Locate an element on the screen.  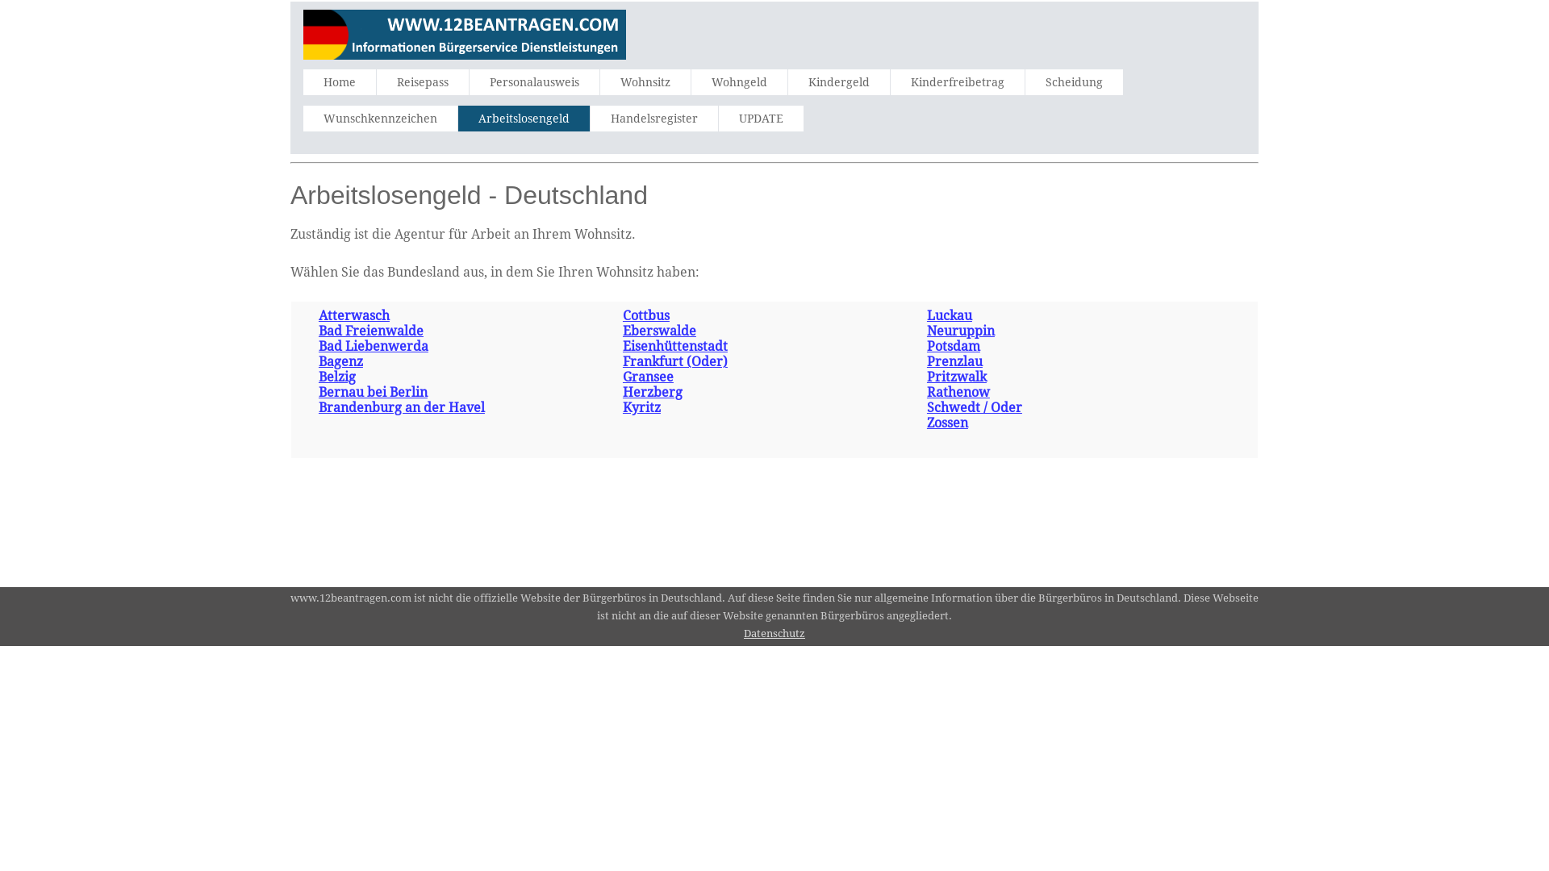
Arbeitslosengeld is located at coordinates (524, 119).